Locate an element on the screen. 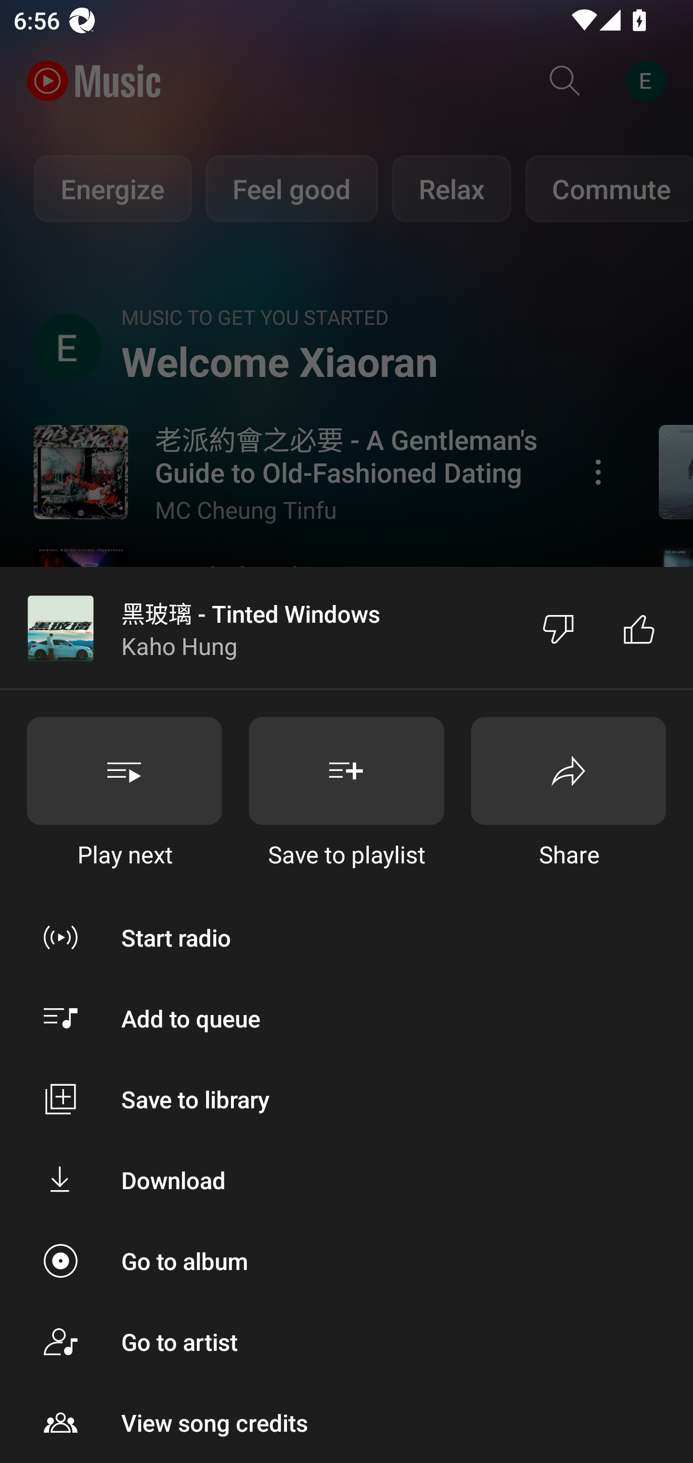 This screenshot has height=1463, width=693. Like is located at coordinates (639, 629).